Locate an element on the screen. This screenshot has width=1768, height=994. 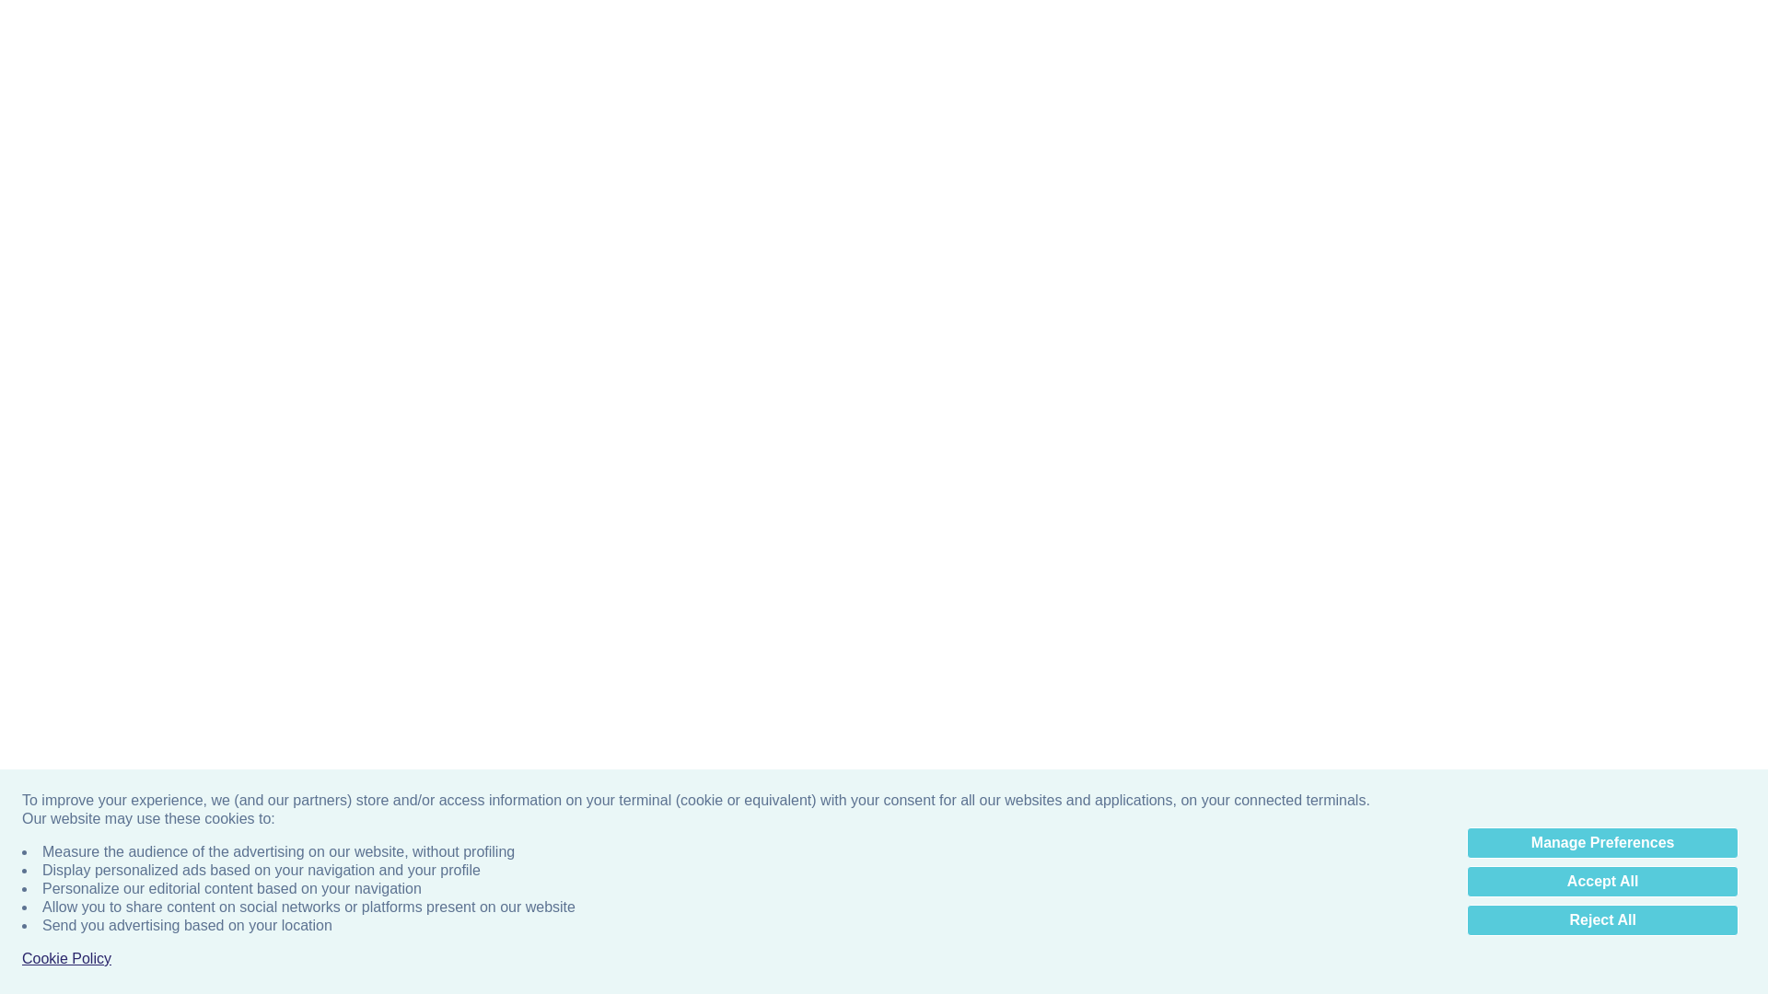
Accept All is located at coordinates (1602, 882).